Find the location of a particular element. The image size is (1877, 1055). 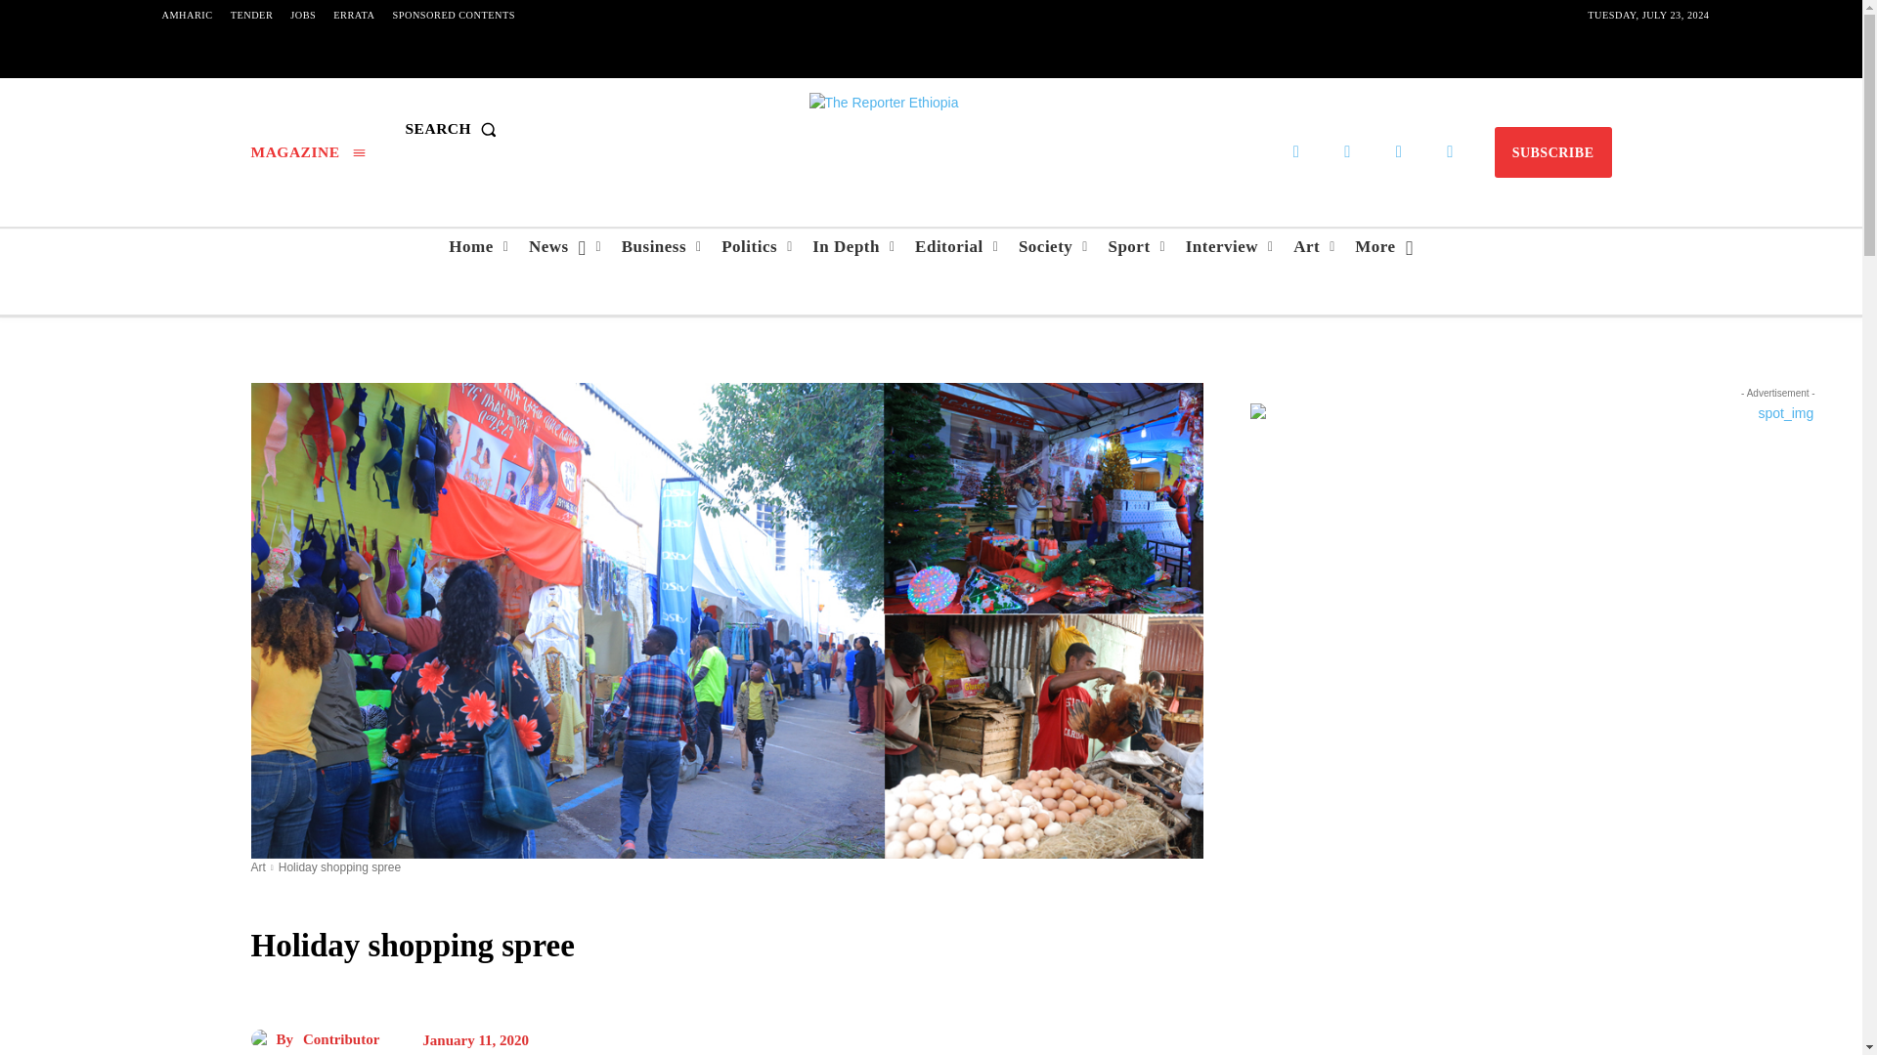

Magazine is located at coordinates (307, 151).